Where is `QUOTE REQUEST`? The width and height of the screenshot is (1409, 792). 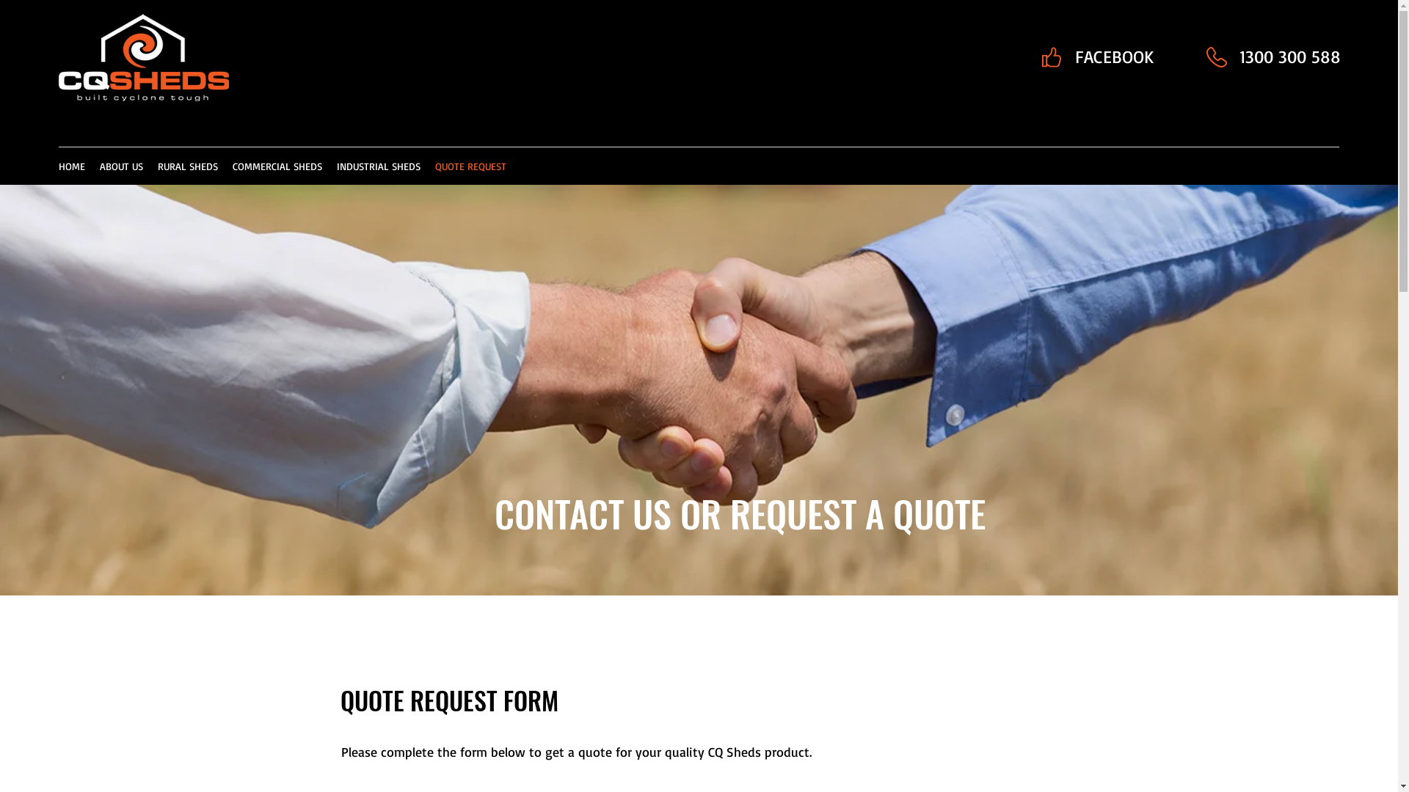
QUOTE REQUEST is located at coordinates (471, 166).